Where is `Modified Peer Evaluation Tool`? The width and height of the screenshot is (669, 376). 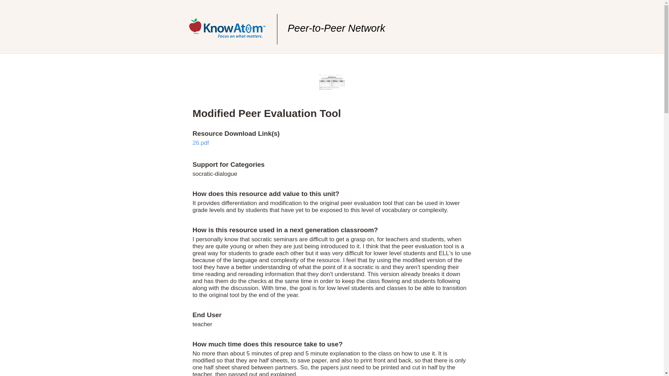 Modified Peer Evaluation Tool is located at coordinates (266, 113).